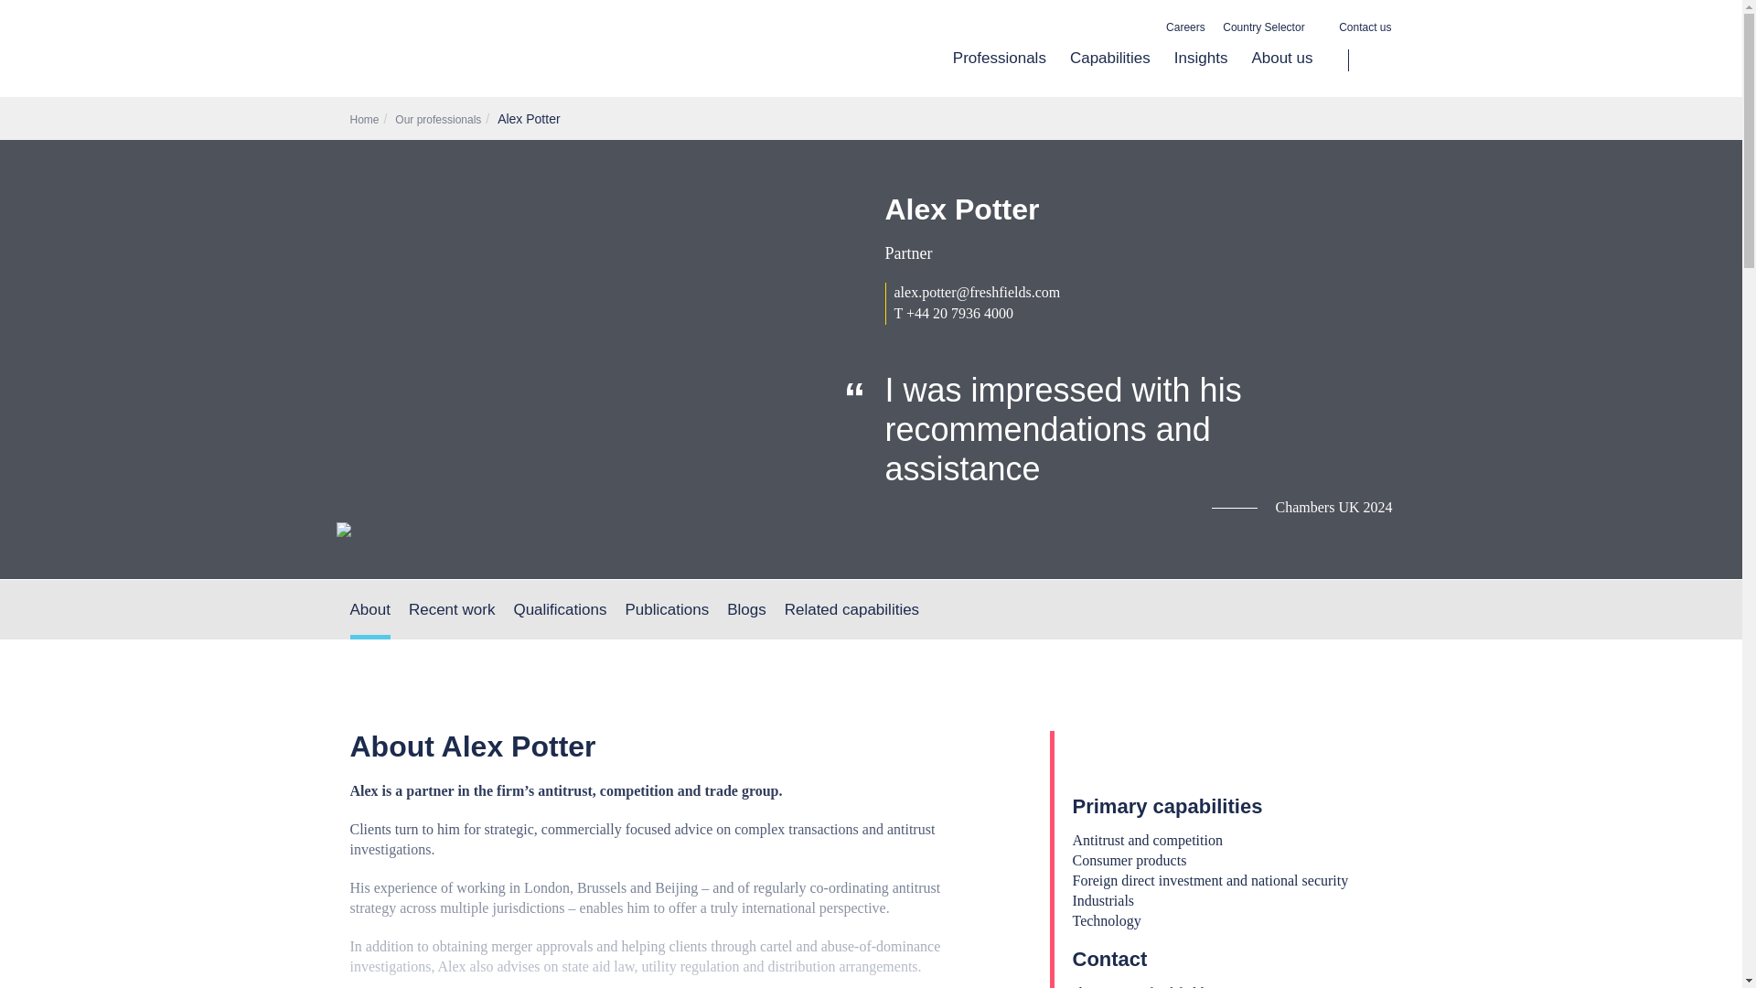 This screenshot has height=988, width=1756. Describe the element at coordinates (1271, 27) in the screenshot. I see `Country Selector` at that location.